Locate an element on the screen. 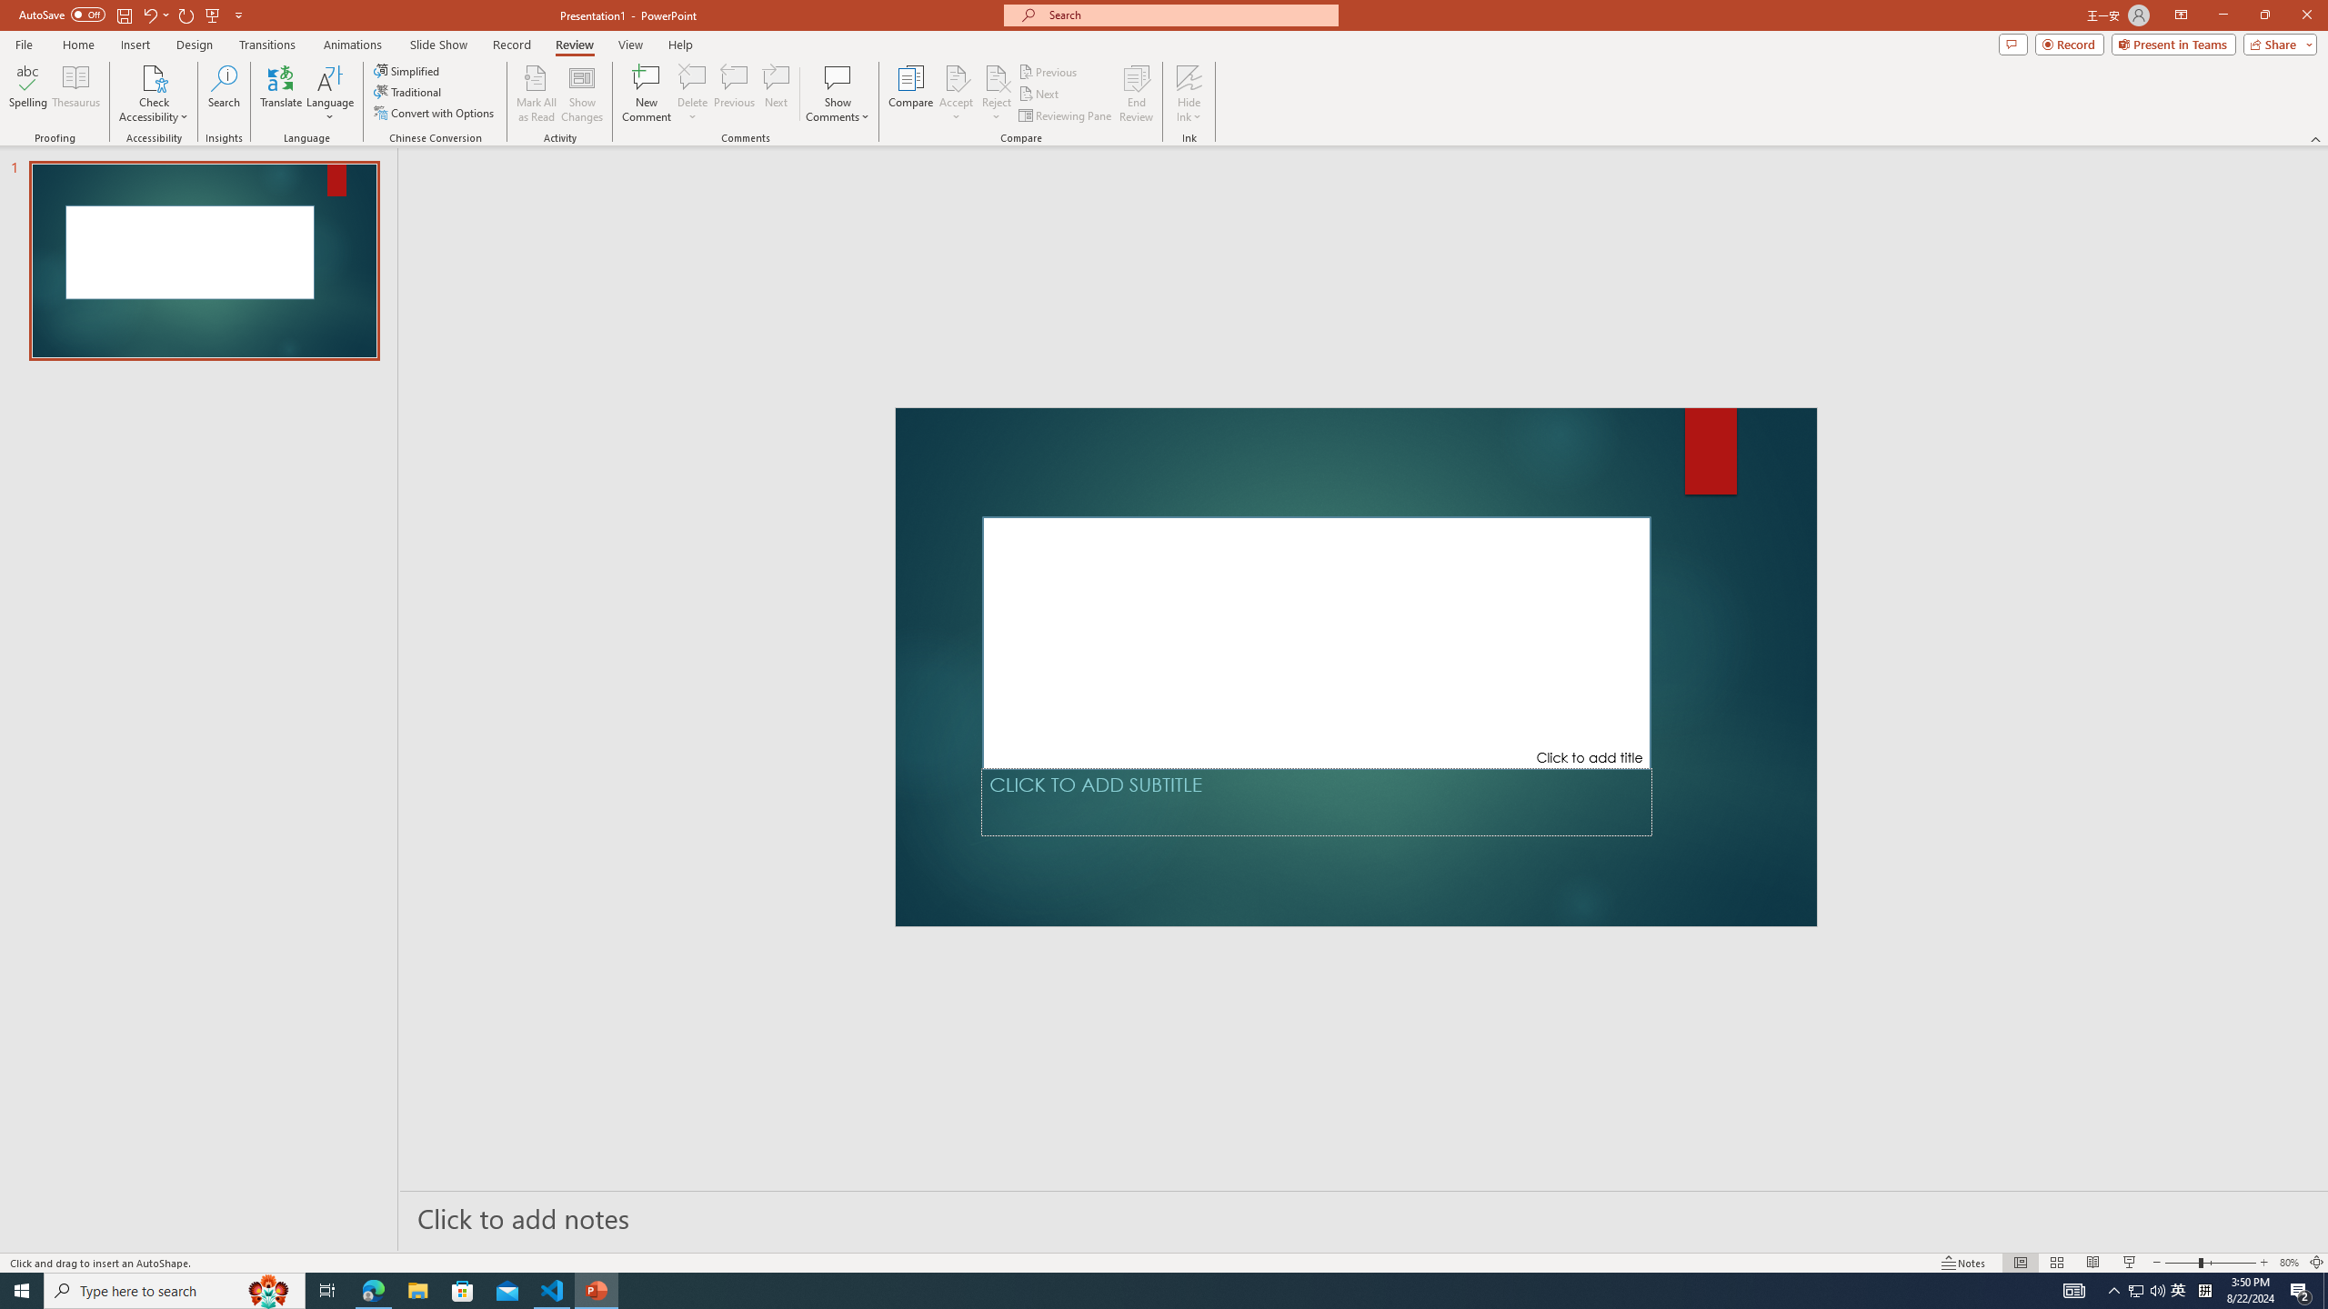 This screenshot has width=2328, height=1309. Previous is located at coordinates (1049, 71).